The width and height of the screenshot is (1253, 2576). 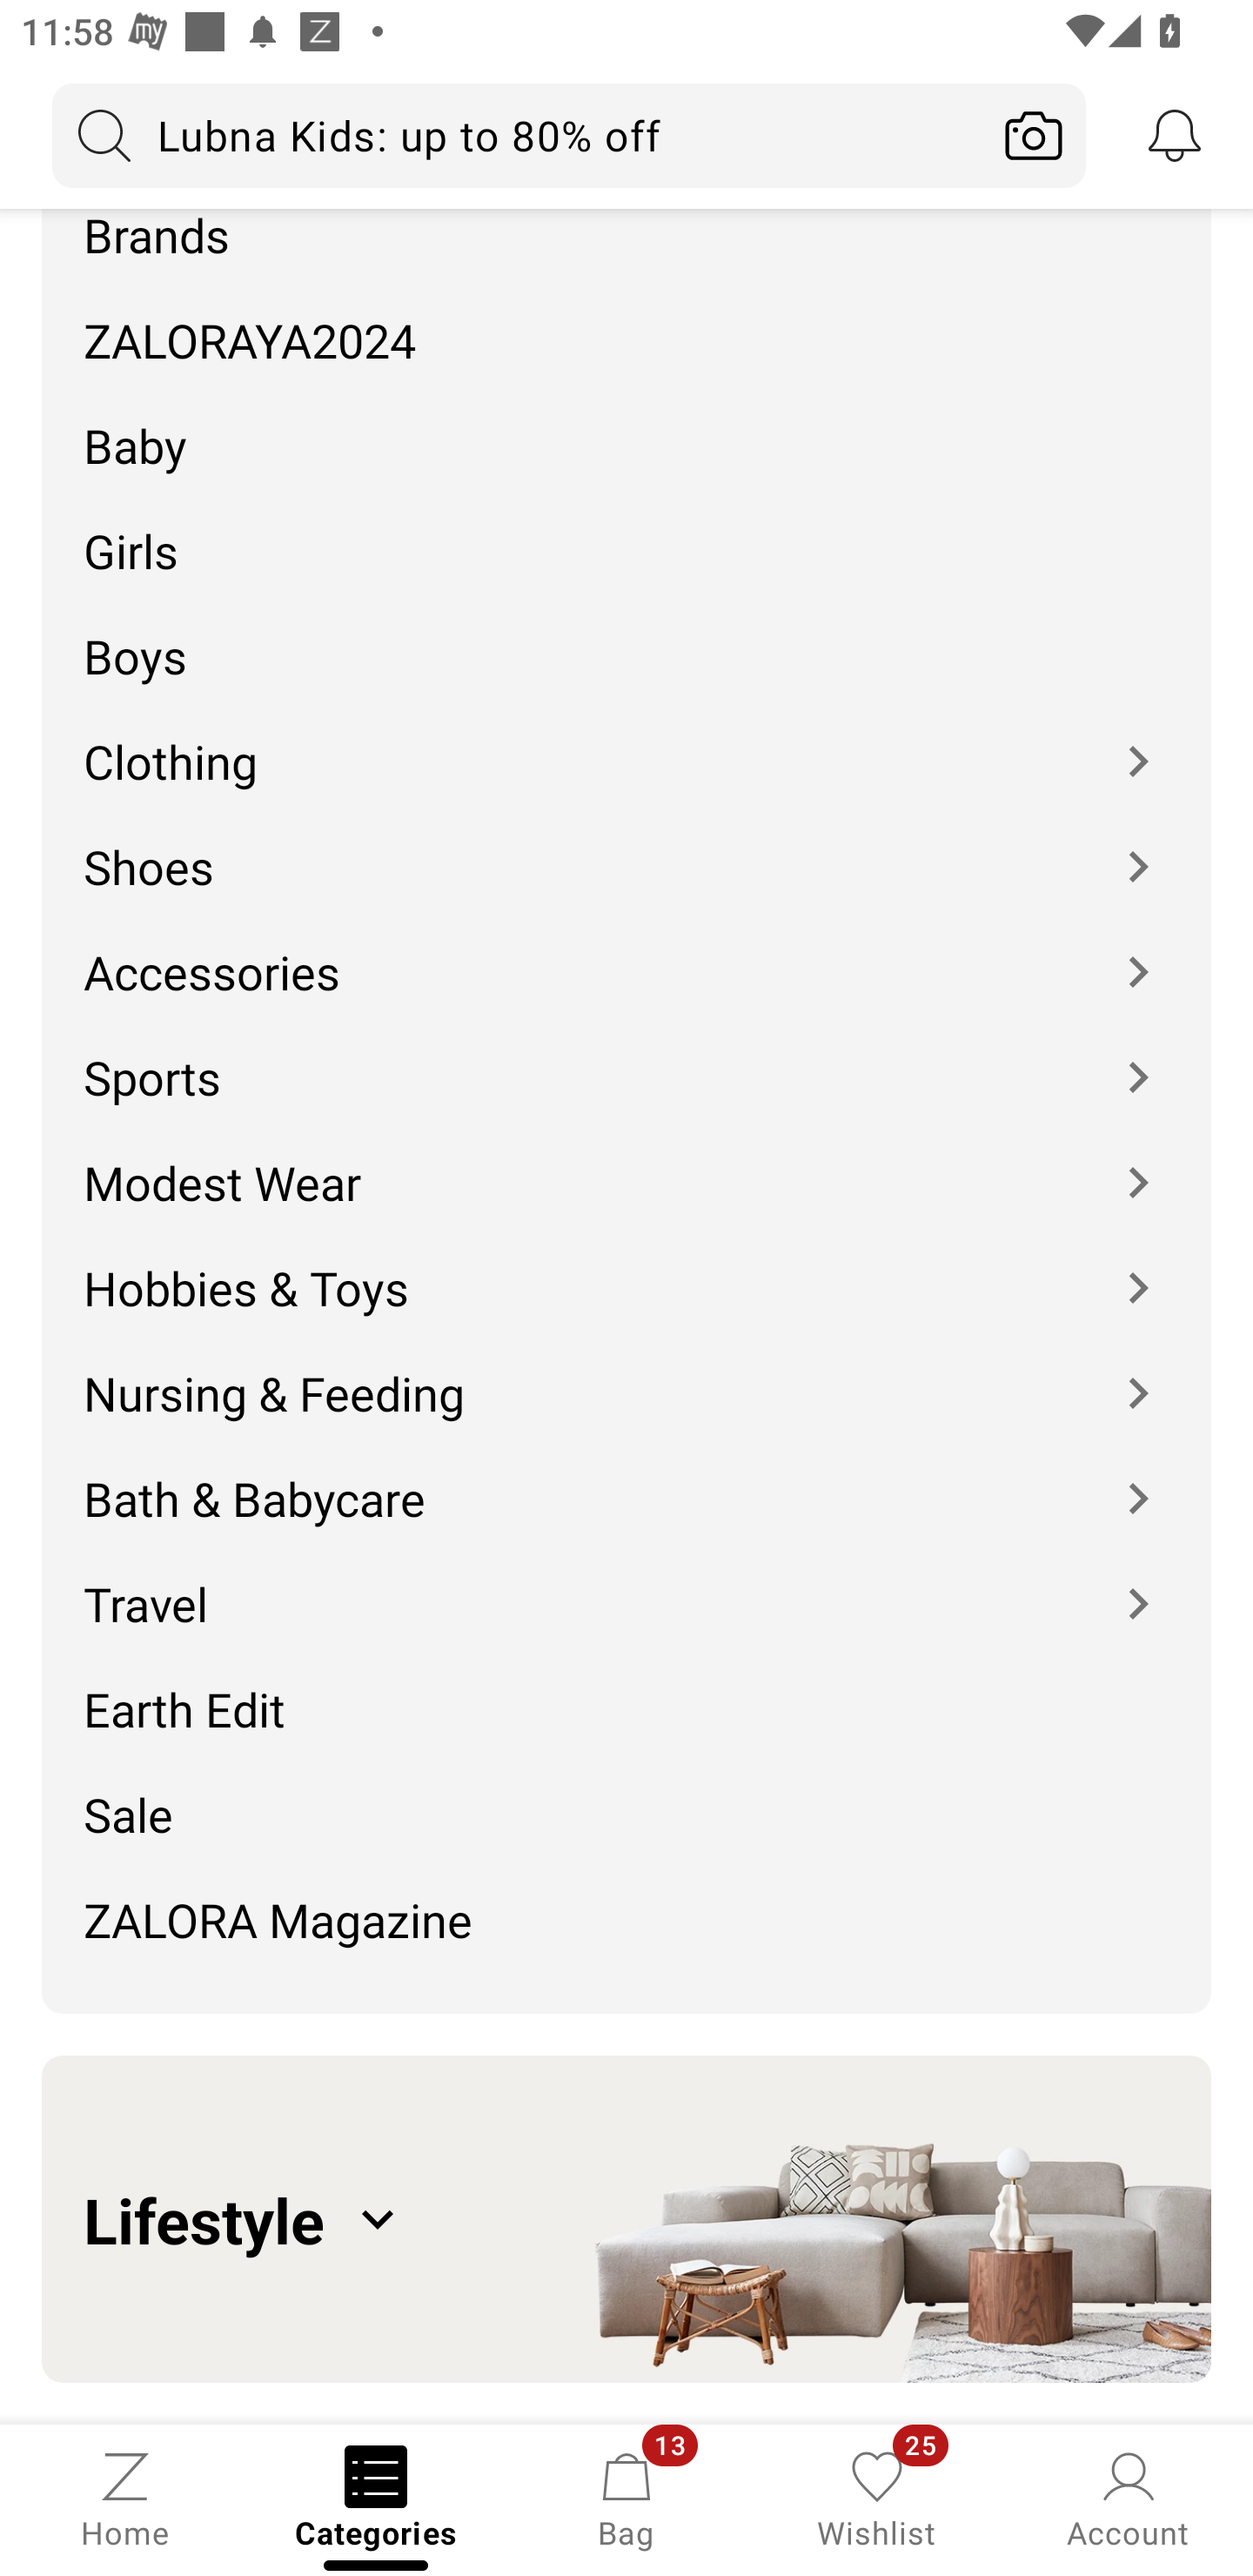 What do you see at coordinates (626, 237) in the screenshot?
I see `Brands` at bounding box center [626, 237].